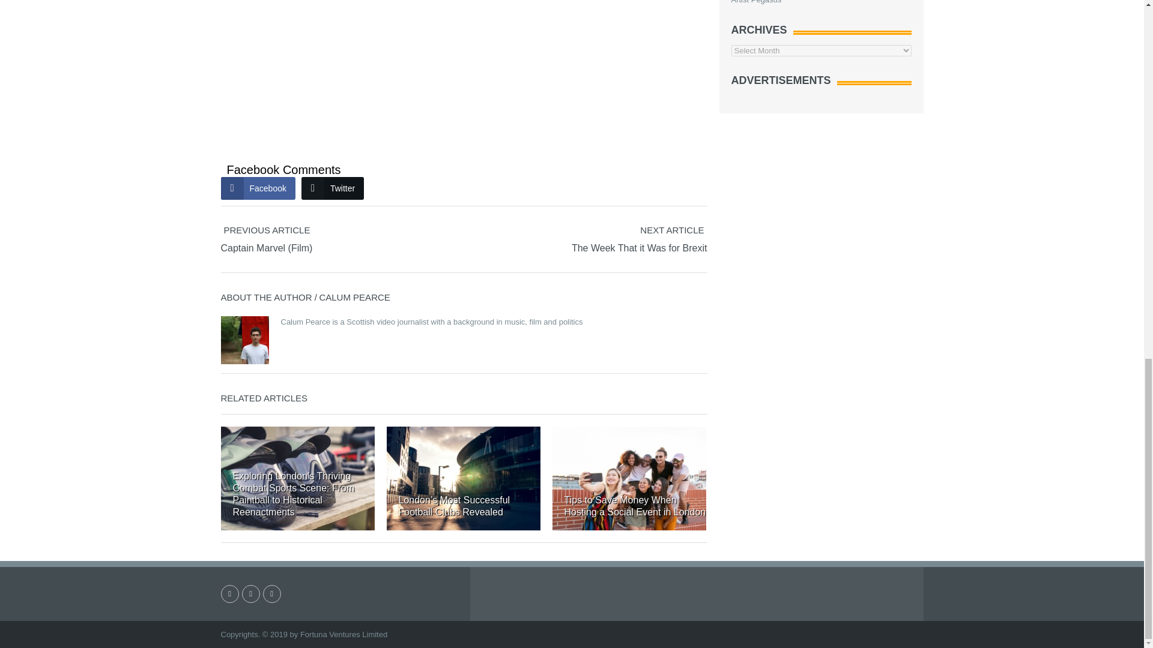  Describe the element at coordinates (258, 188) in the screenshot. I see `Facebook` at that location.